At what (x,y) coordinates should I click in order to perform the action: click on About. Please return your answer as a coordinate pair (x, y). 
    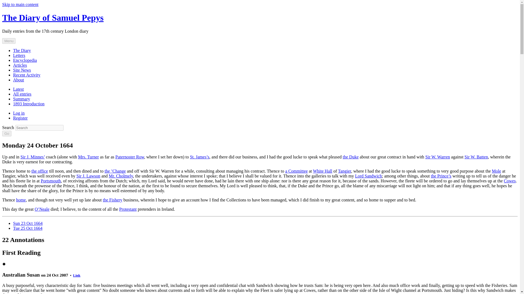
    Looking at the image, I should click on (19, 80).